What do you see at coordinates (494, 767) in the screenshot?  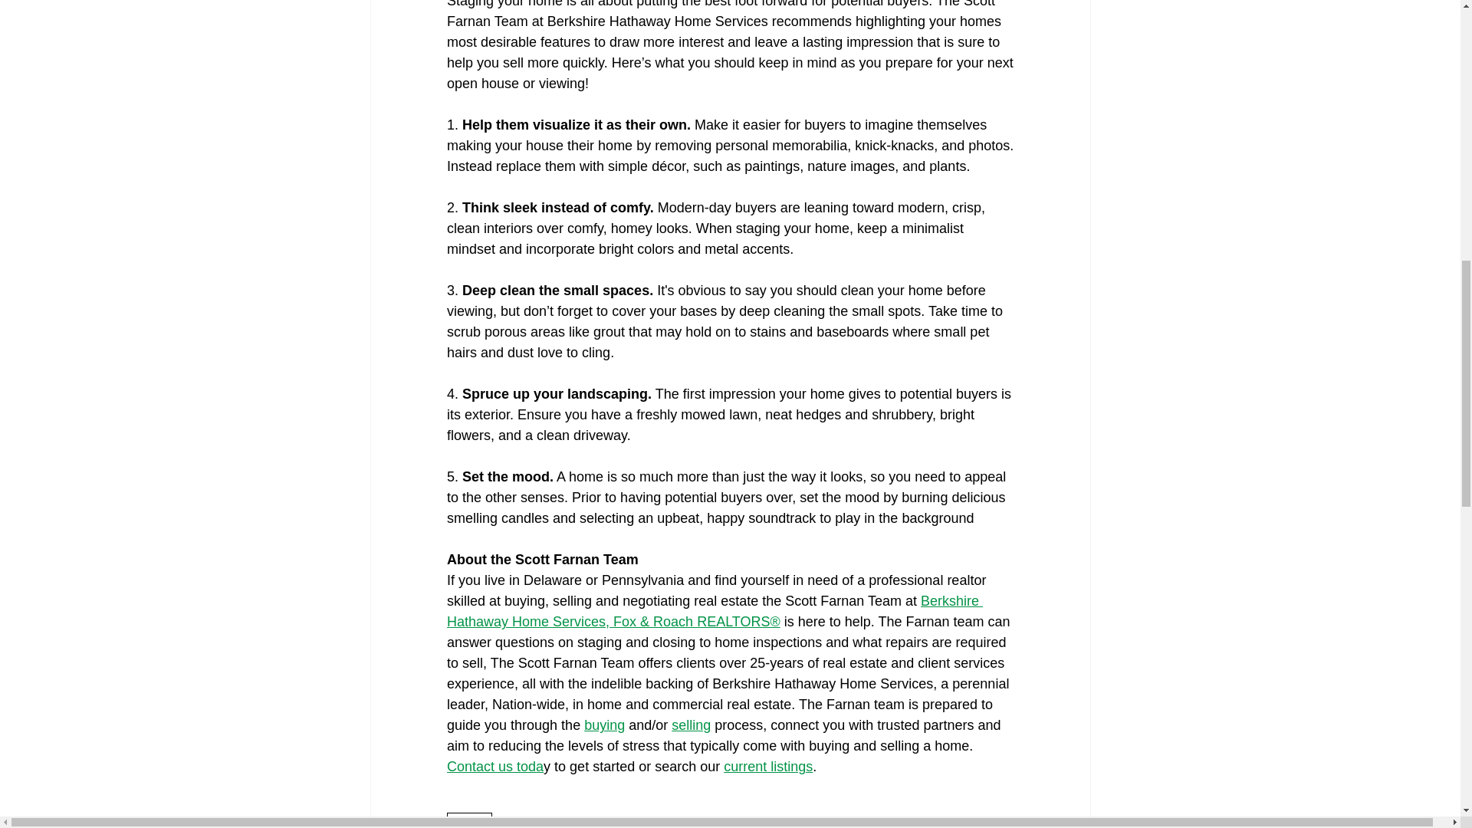 I see `Contact us toda` at bounding box center [494, 767].